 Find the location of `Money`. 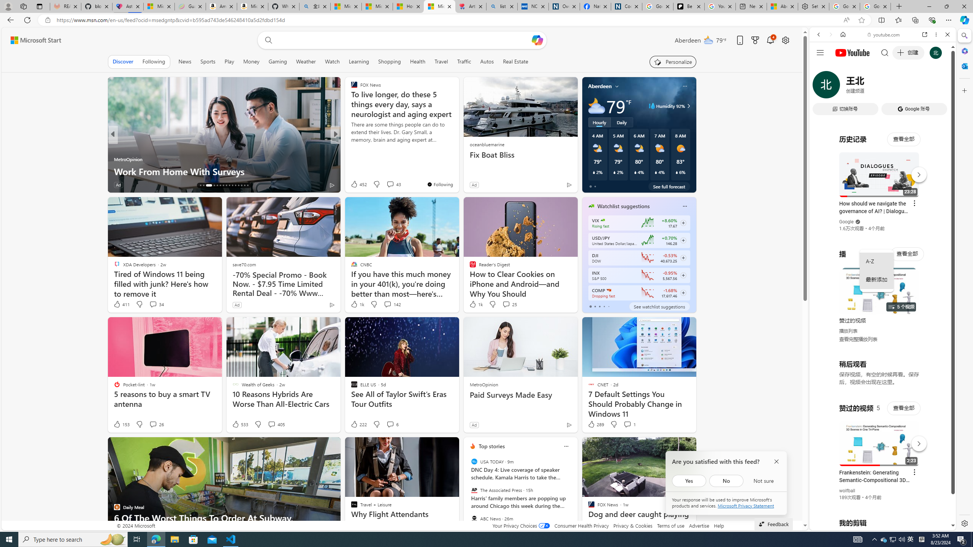

Money is located at coordinates (252, 62).